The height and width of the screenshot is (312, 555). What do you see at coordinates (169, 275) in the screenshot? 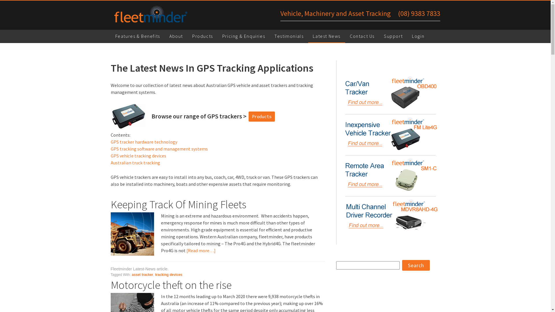
I see `tracking devices` at bounding box center [169, 275].